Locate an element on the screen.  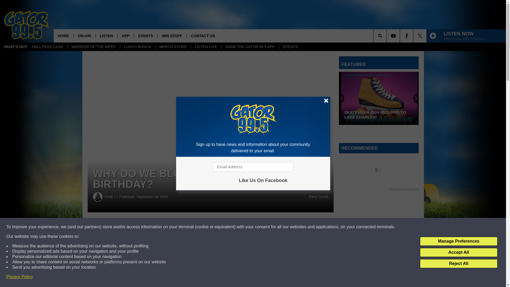
HALL PASS CASH is located at coordinates (48, 47).